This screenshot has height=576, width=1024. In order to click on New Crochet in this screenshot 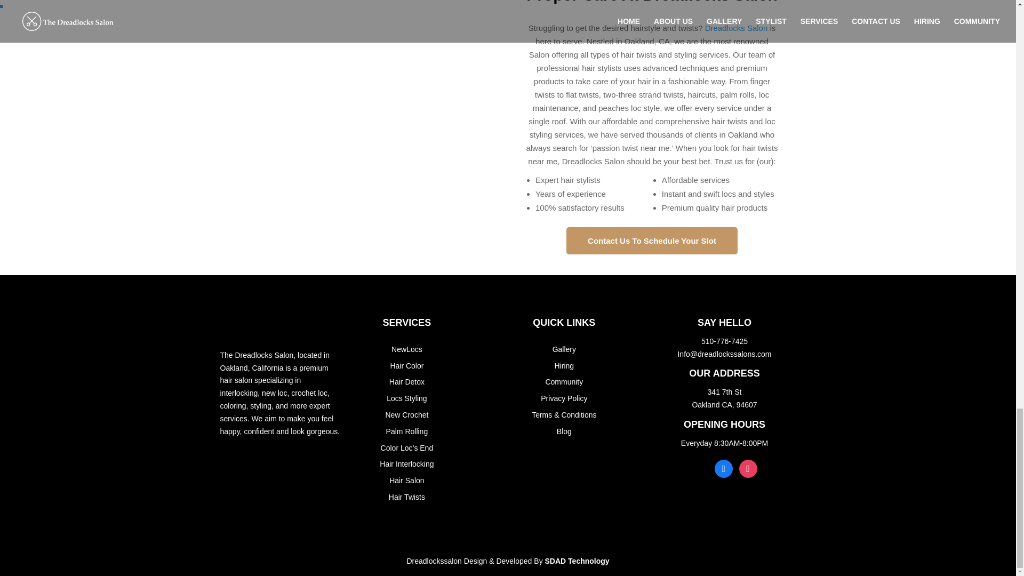, I will do `click(406, 415)`.